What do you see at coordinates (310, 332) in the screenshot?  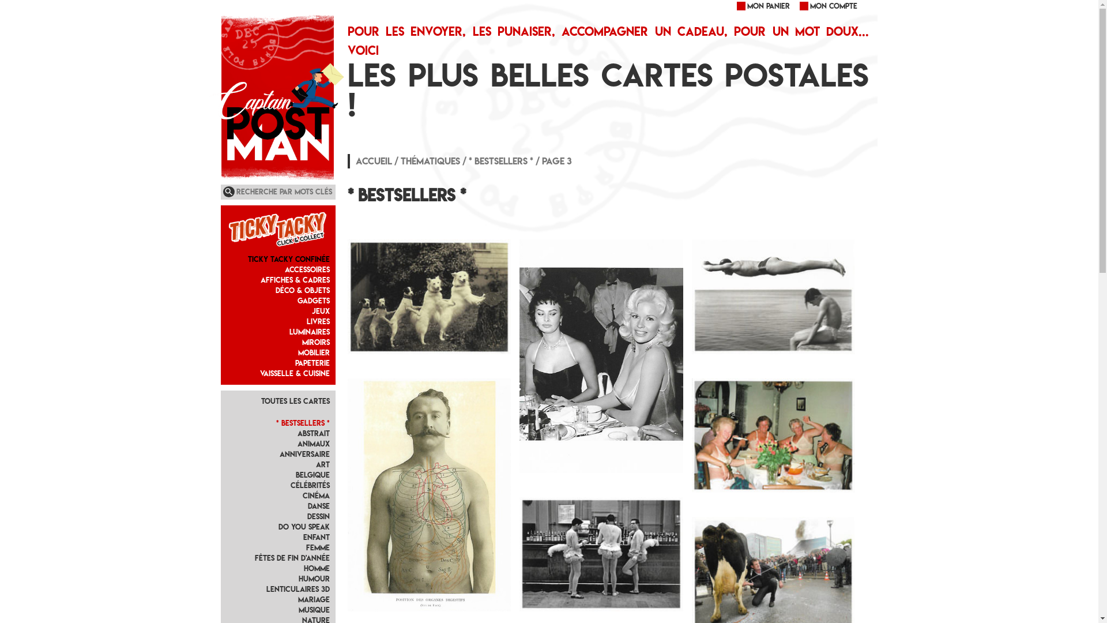 I see `Luminaires` at bounding box center [310, 332].